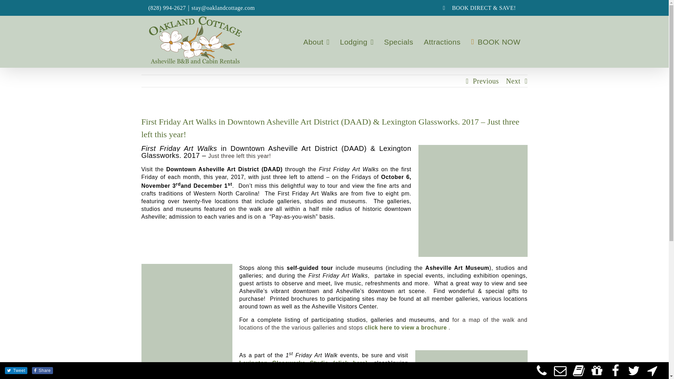 The height and width of the screenshot is (379, 674). I want to click on Share, so click(45, 370).